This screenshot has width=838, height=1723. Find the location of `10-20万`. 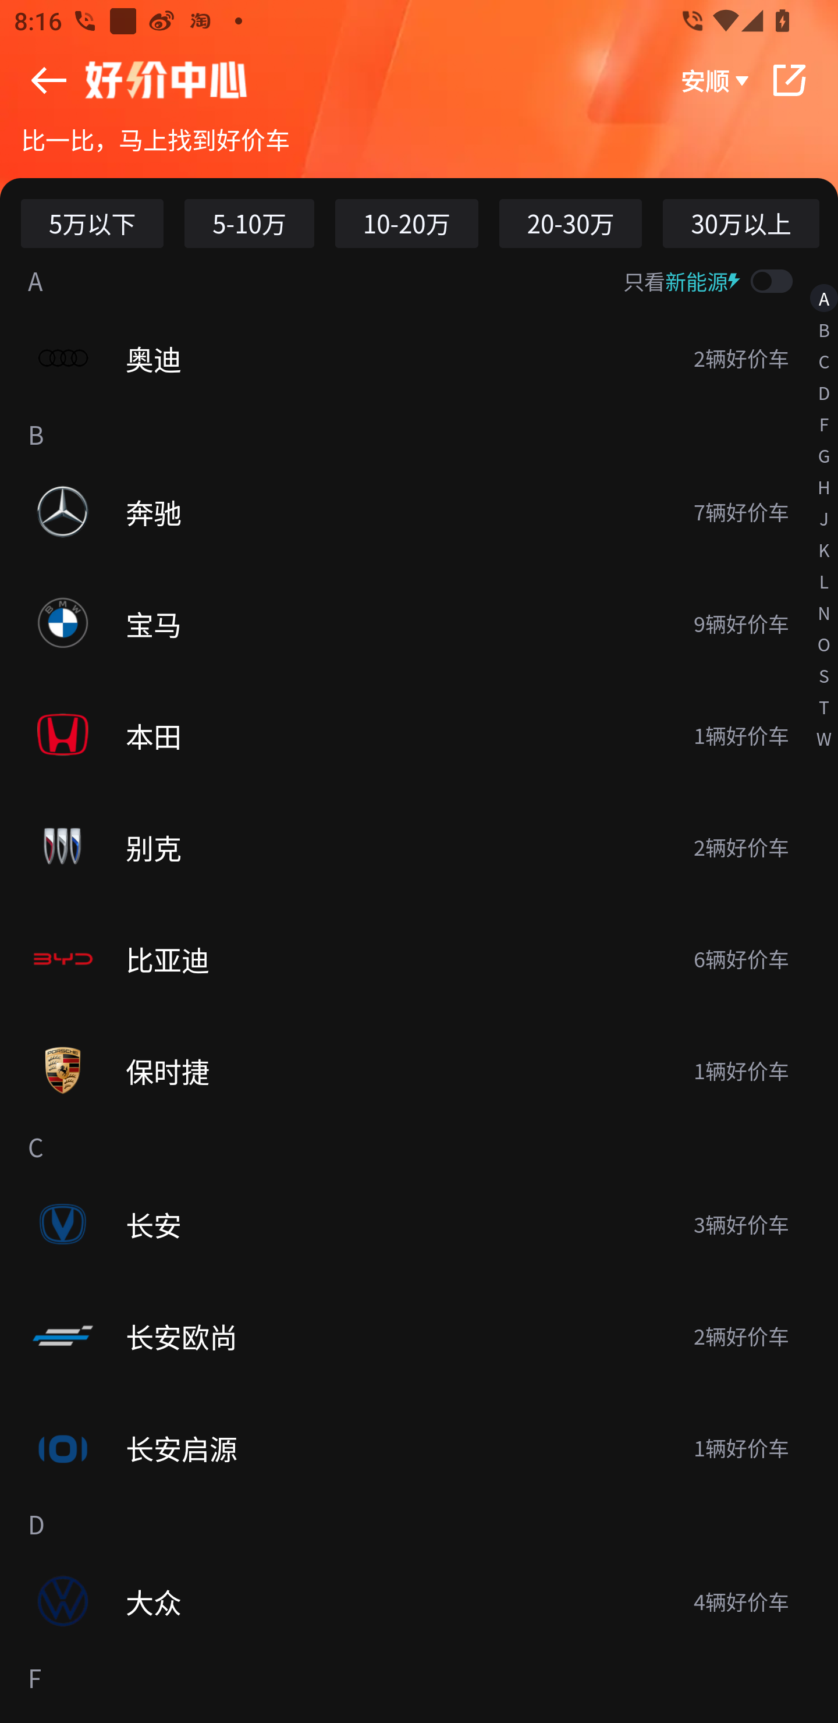

10-20万 is located at coordinates (406, 224).